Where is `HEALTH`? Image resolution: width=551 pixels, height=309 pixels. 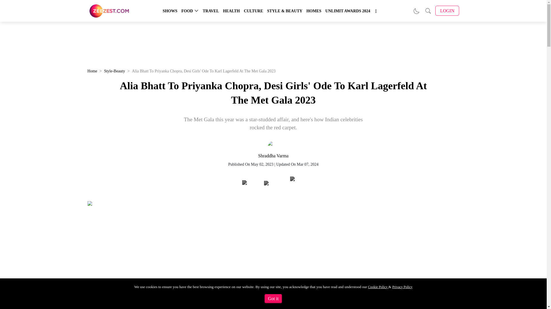 HEALTH is located at coordinates (231, 11).